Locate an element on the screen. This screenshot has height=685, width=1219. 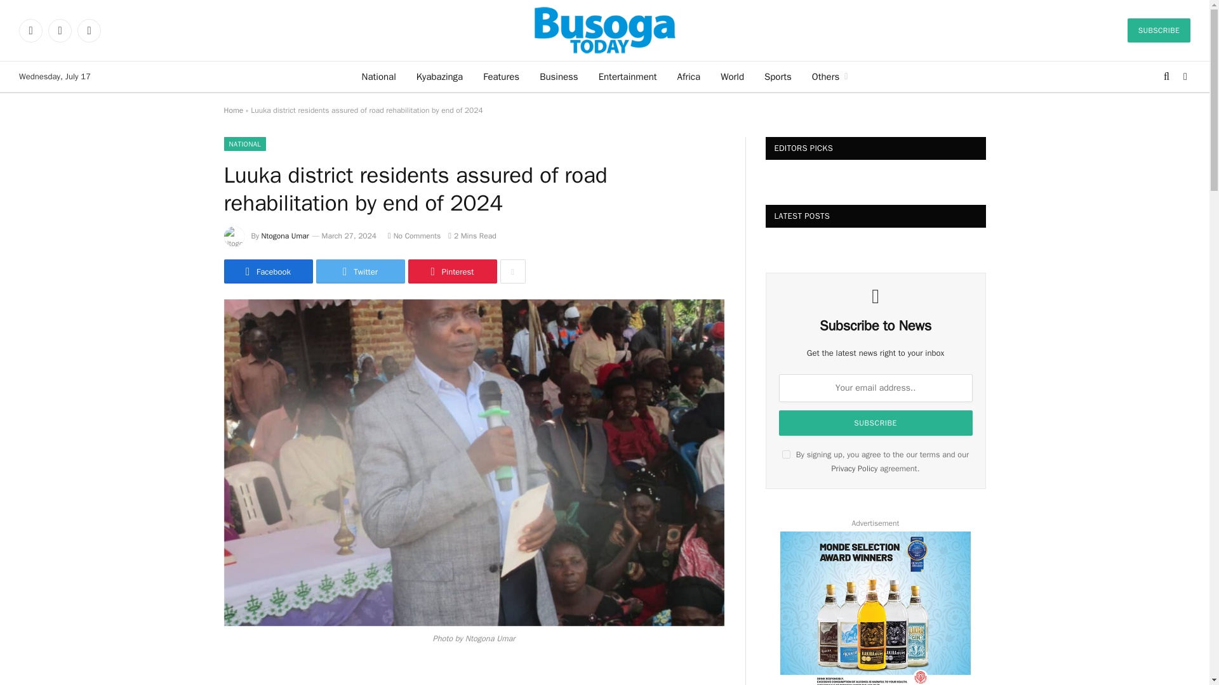
Instagram is located at coordinates (89, 30).